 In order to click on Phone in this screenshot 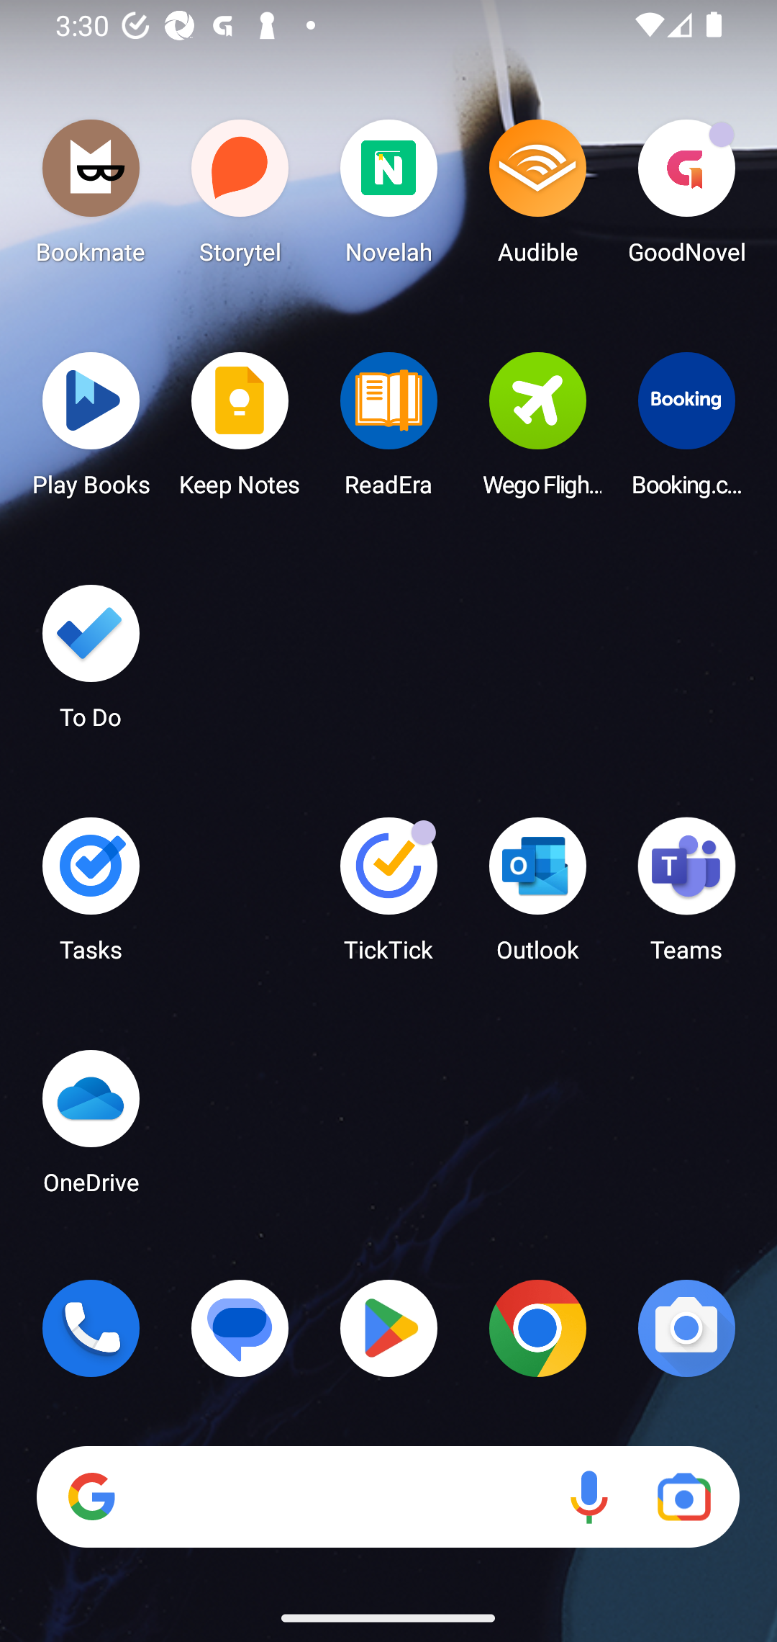, I will do `click(91, 1328)`.